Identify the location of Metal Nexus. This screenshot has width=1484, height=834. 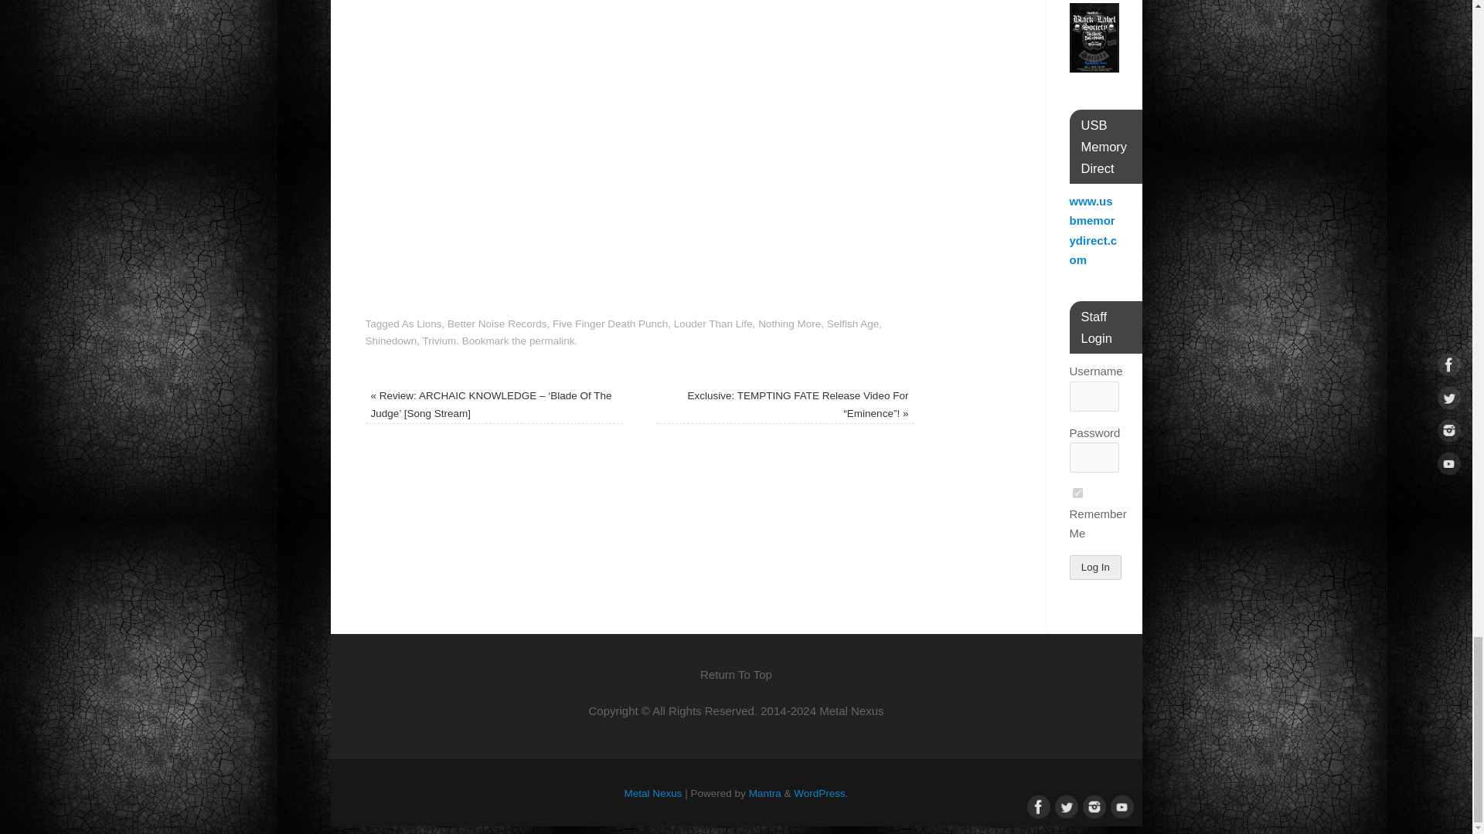
(654, 792).